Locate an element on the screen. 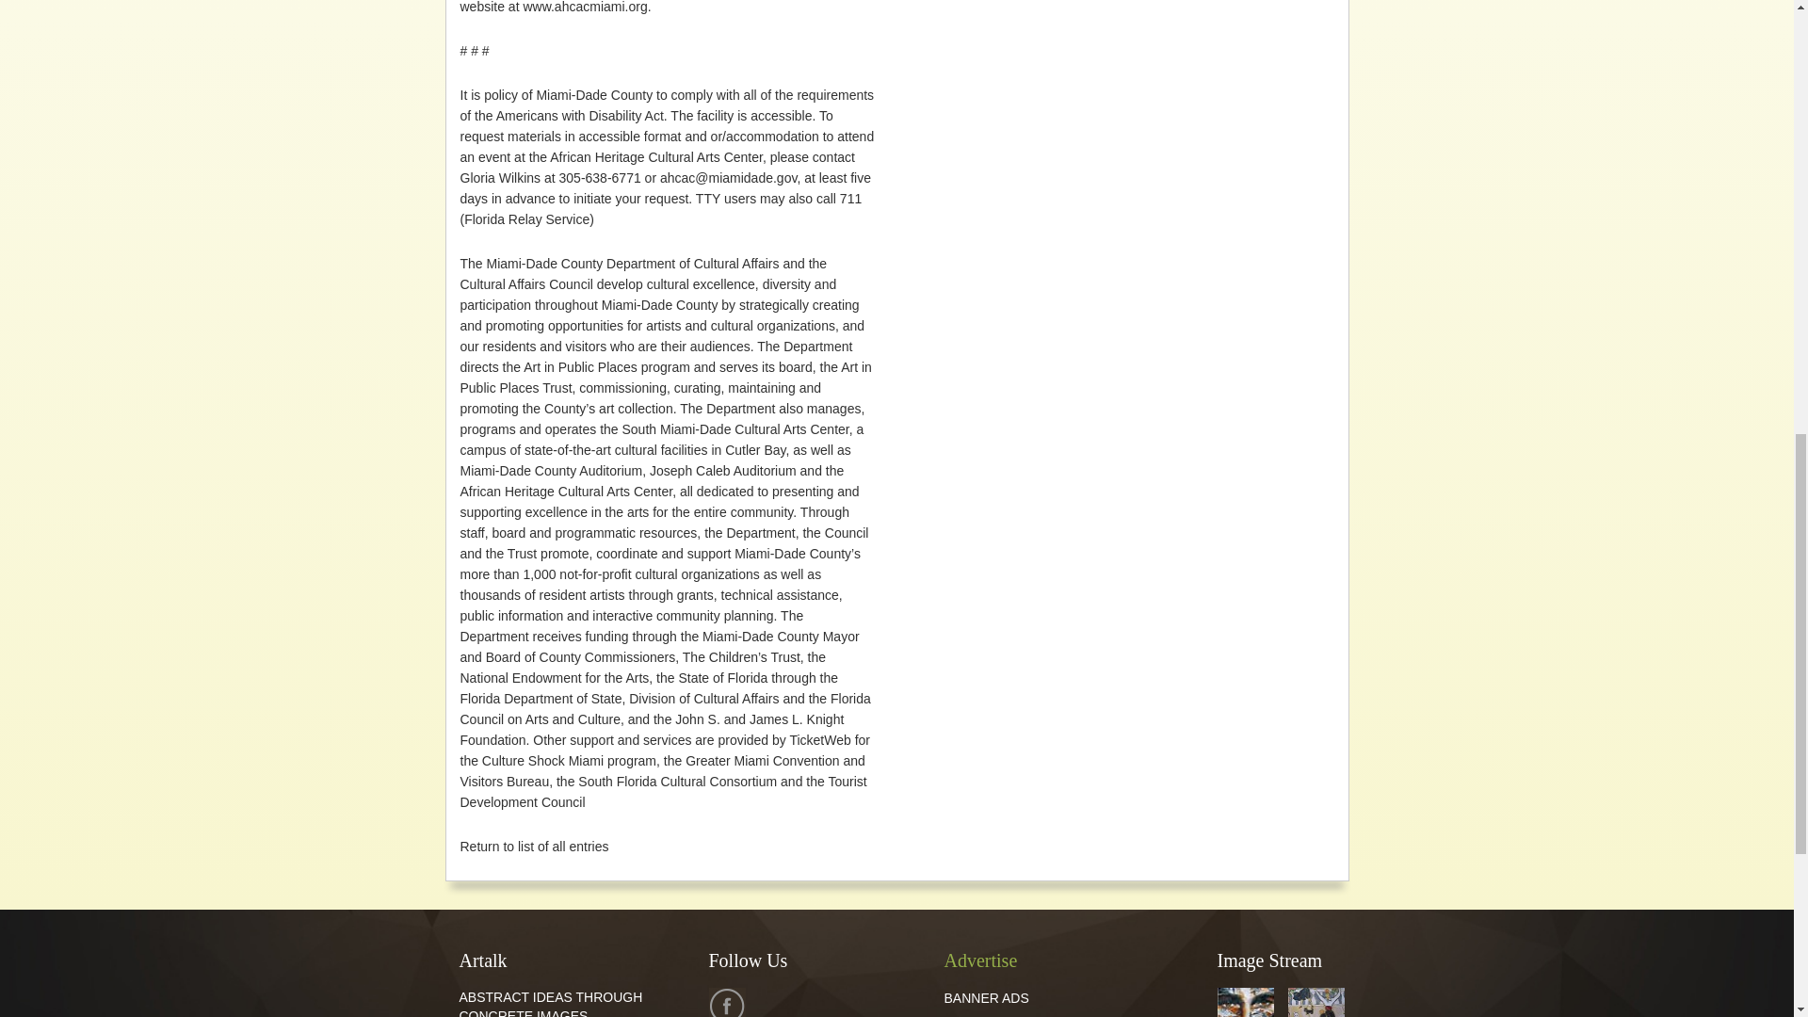 The image size is (1808, 1017). Return to list of all entries is located at coordinates (533, 847).